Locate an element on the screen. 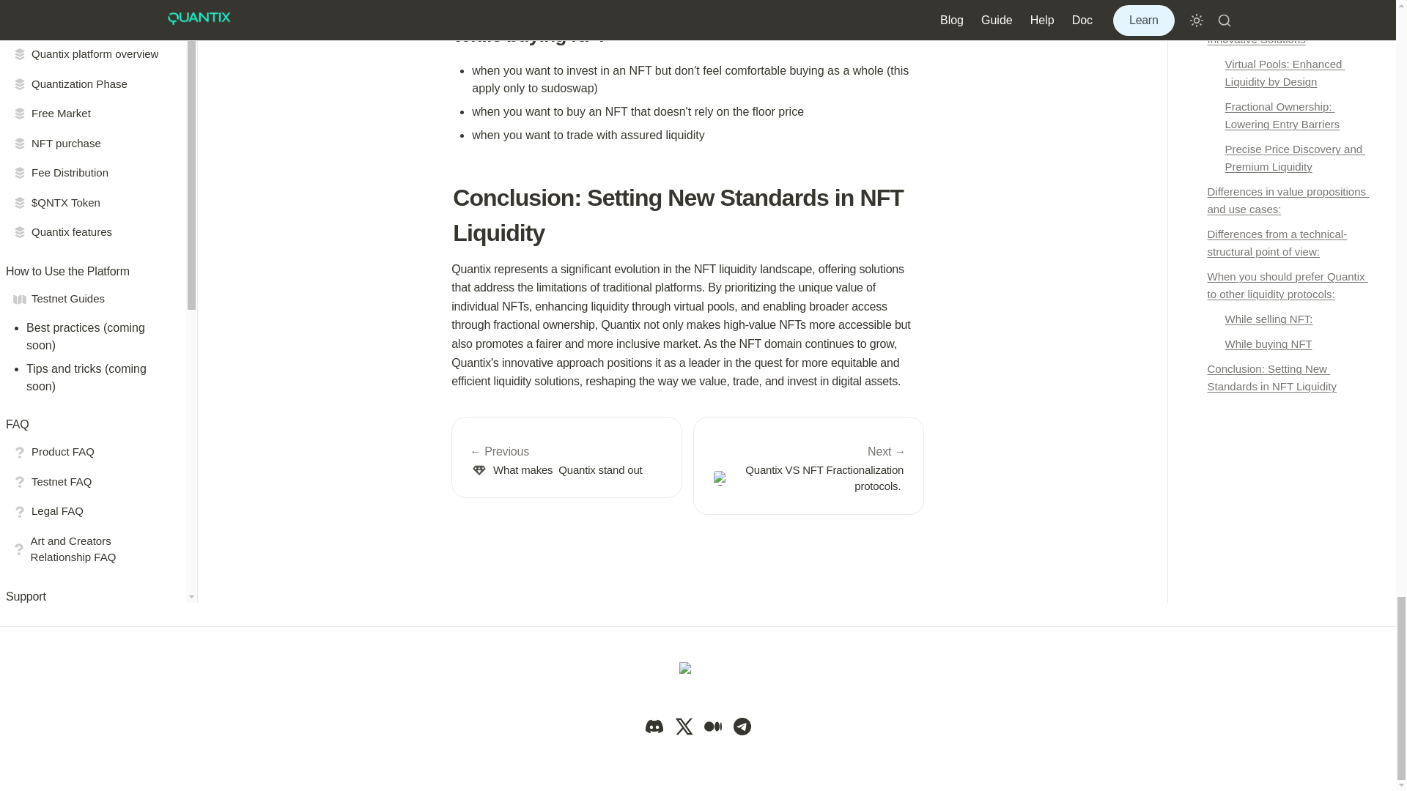  What makes  Quantix stand out is located at coordinates (567, 458).